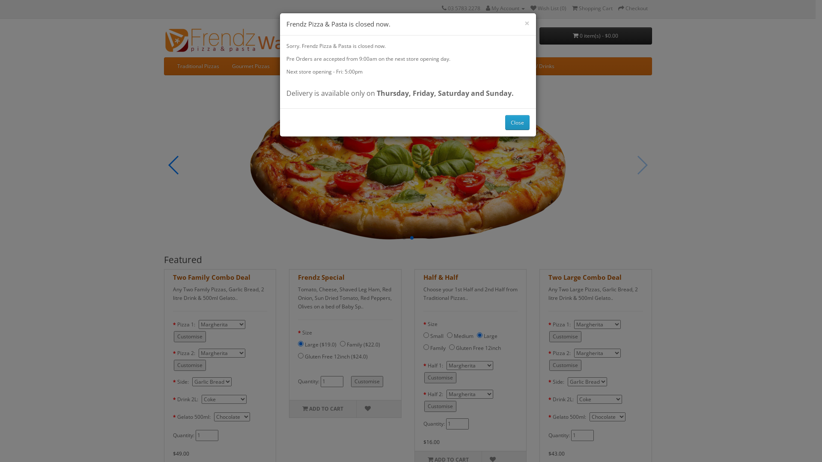 This screenshot has width=822, height=462. I want to click on Half & Half, so click(440, 277).